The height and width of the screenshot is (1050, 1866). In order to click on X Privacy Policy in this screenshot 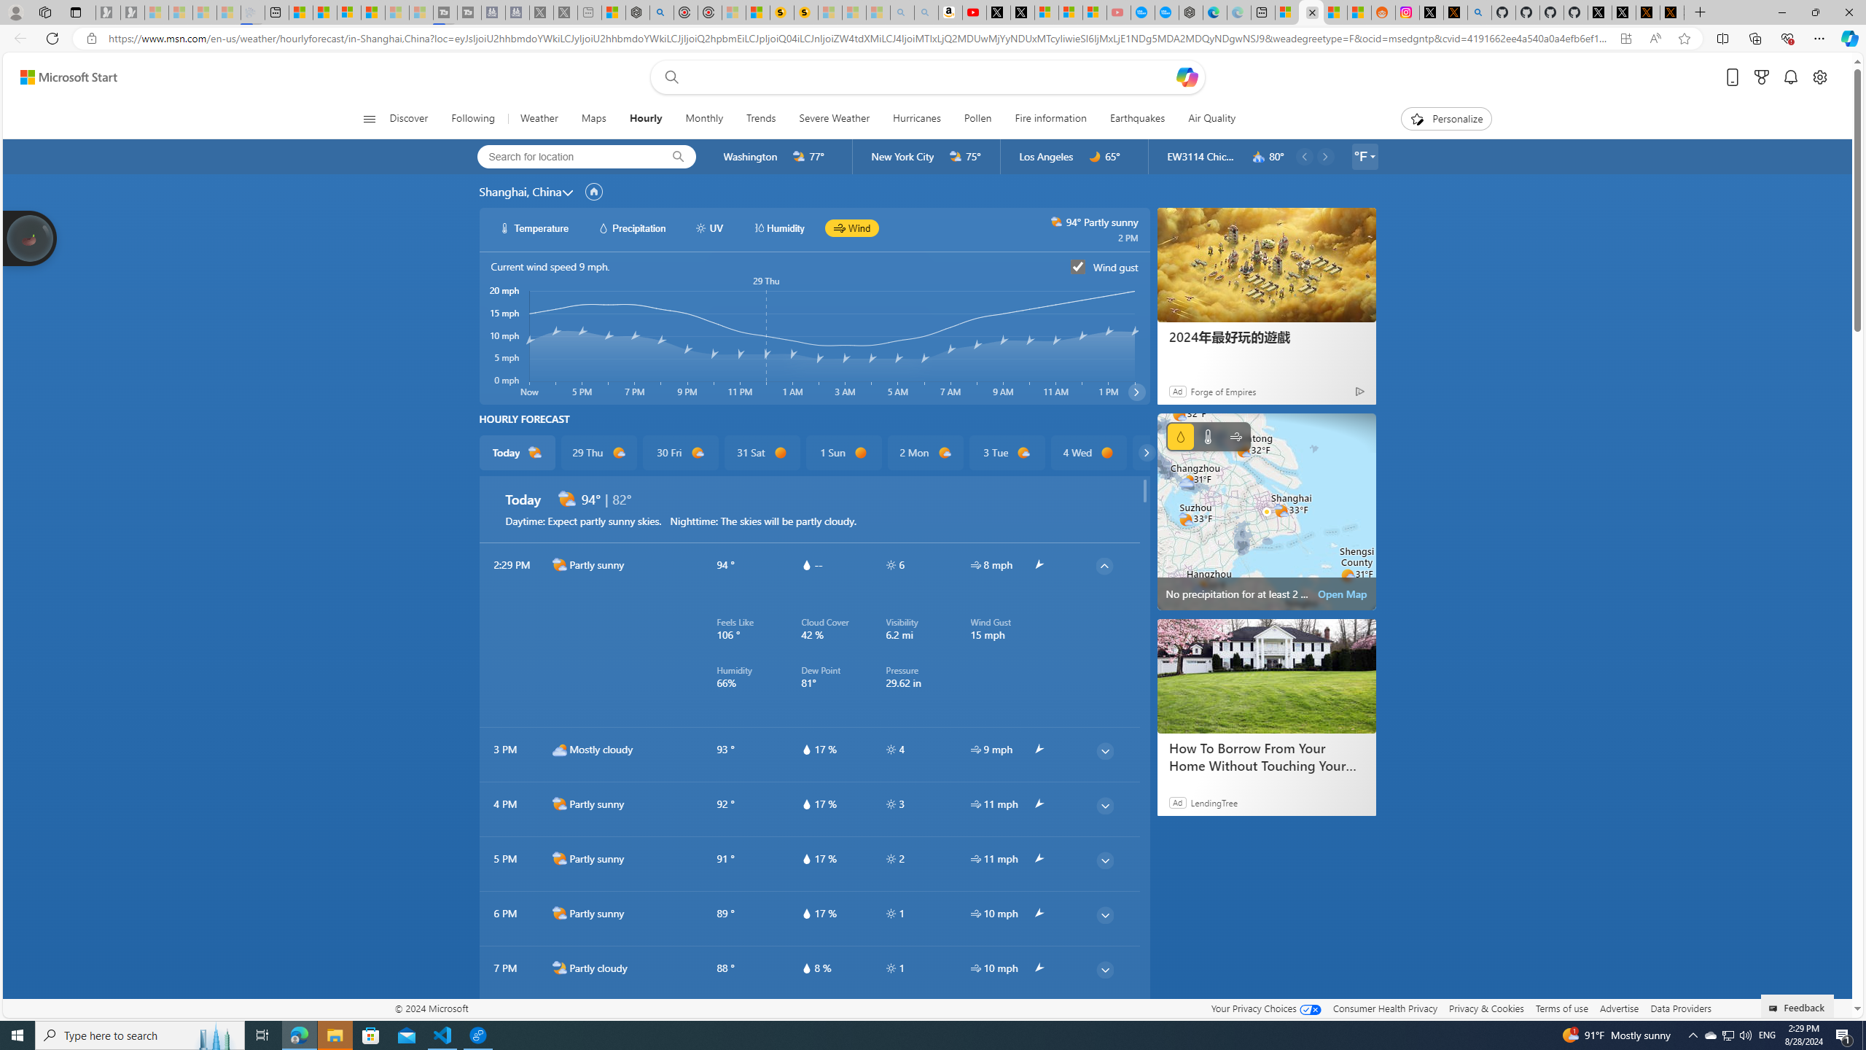, I will do `click(1672, 12)`.